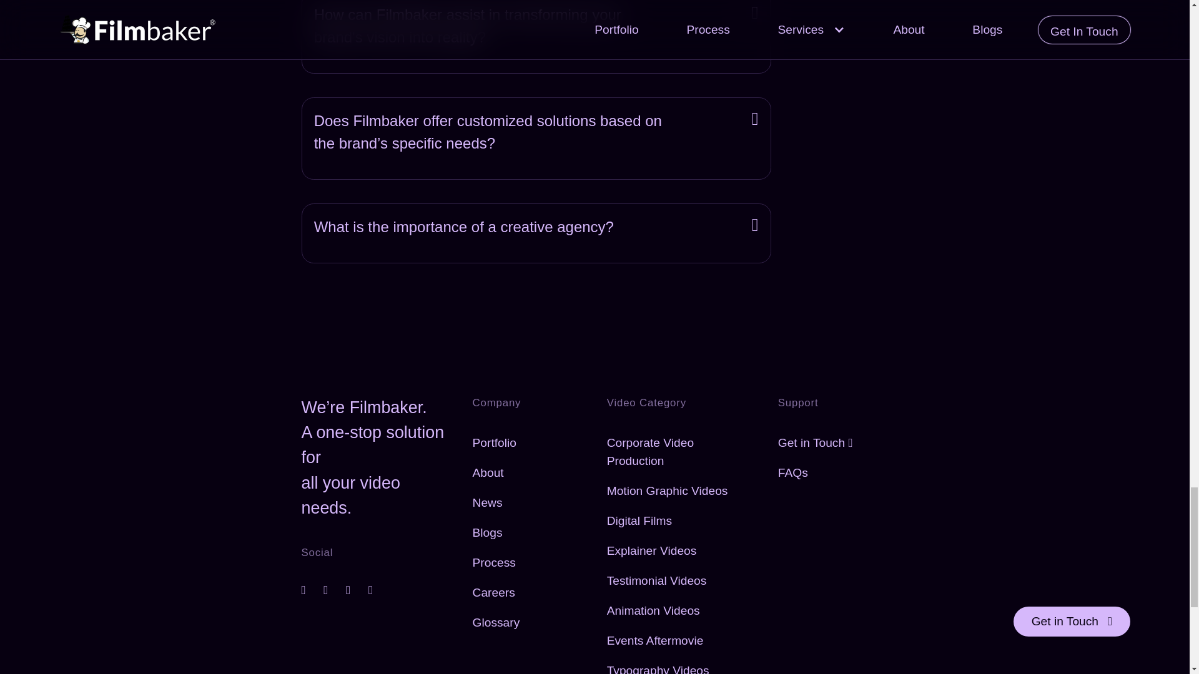 The width and height of the screenshot is (1199, 674). Describe the element at coordinates (493, 473) in the screenshot. I see `About` at that location.